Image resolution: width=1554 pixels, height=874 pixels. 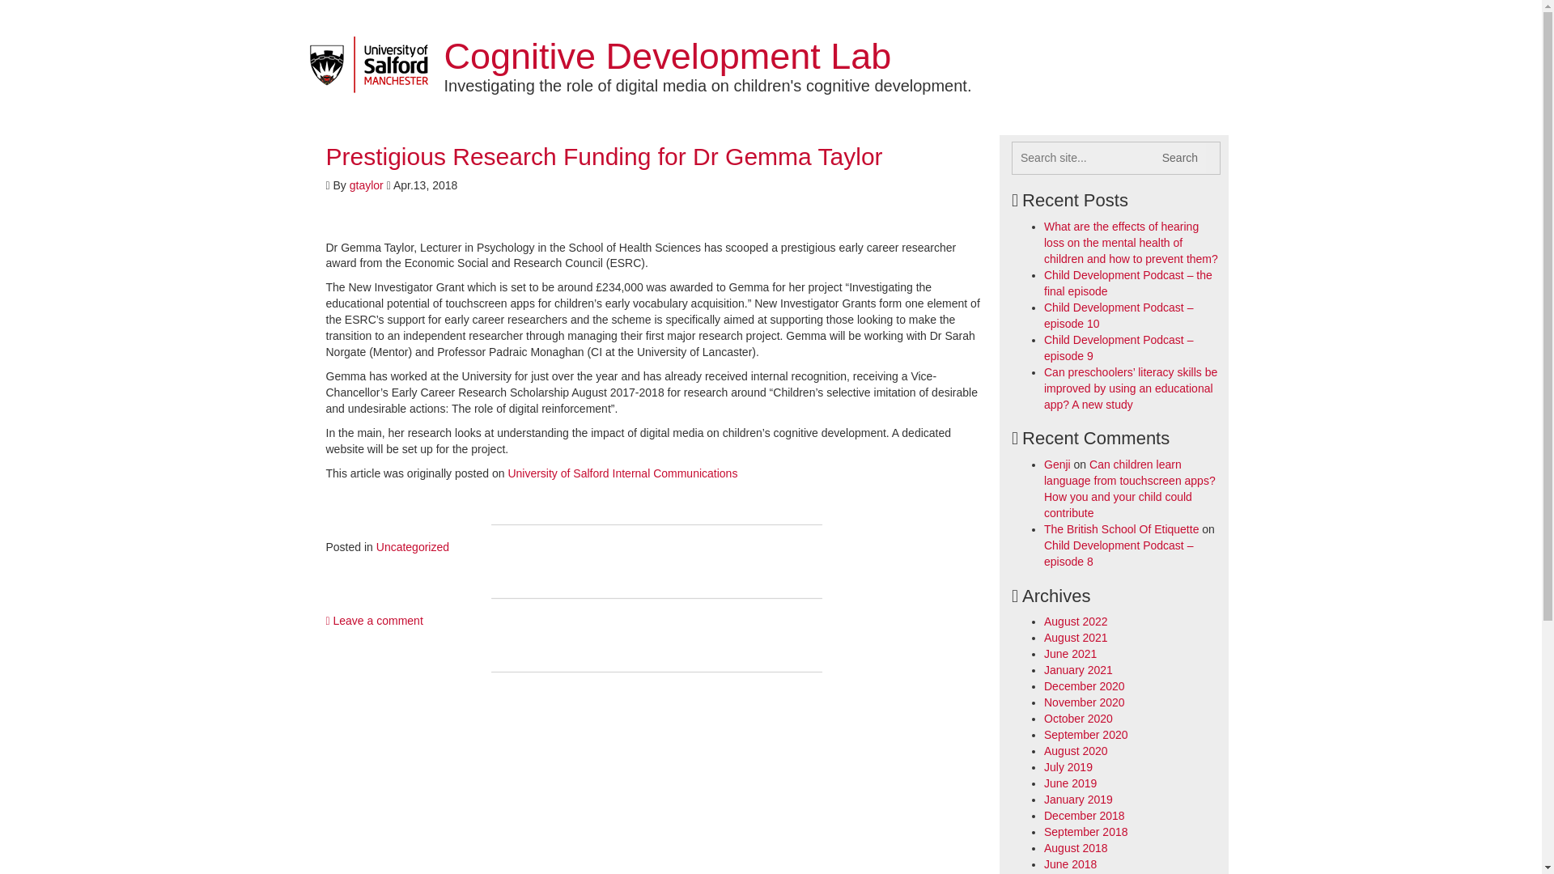 I want to click on December 2020, so click(x=1085, y=686).